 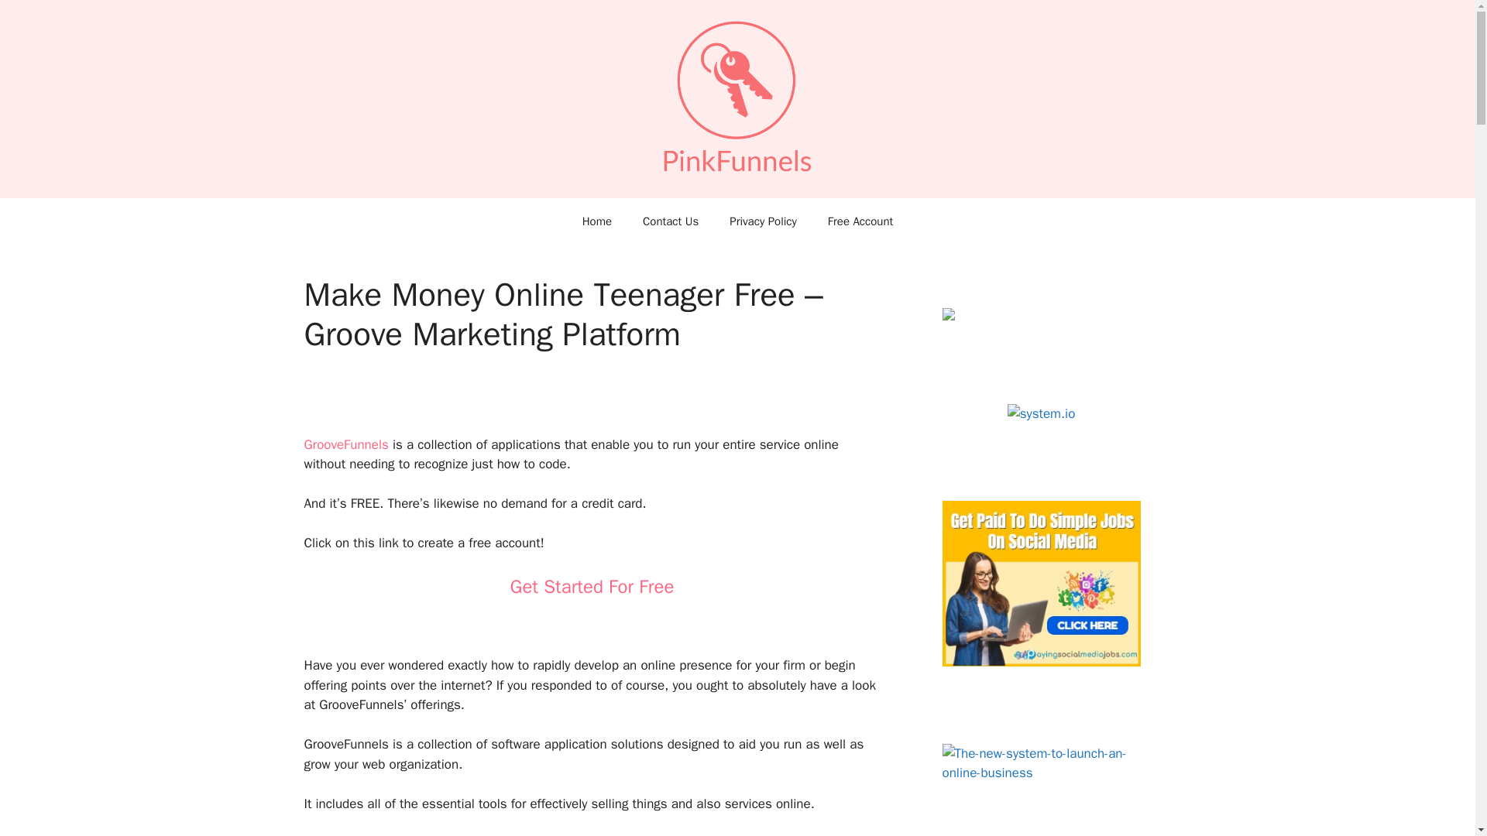 I want to click on Contact Us, so click(x=671, y=221).